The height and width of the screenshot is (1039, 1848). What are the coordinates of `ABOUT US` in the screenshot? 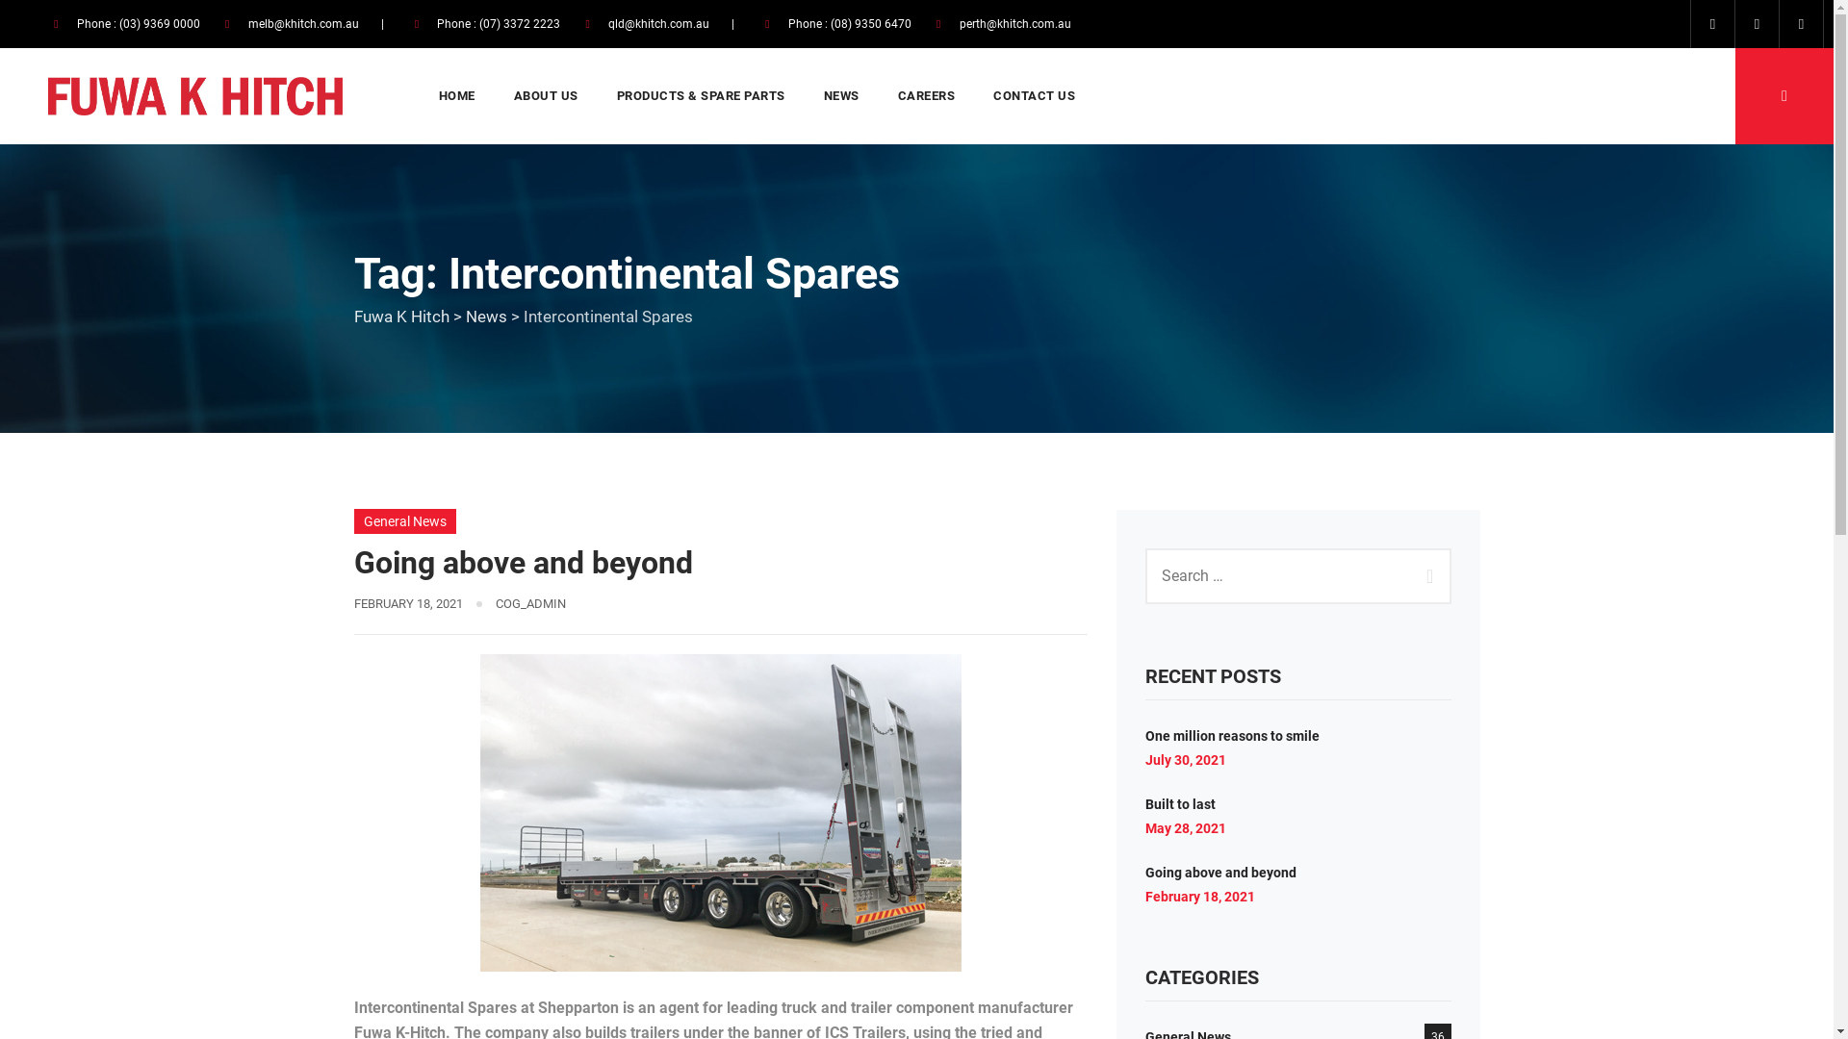 It's located at (547, 96).